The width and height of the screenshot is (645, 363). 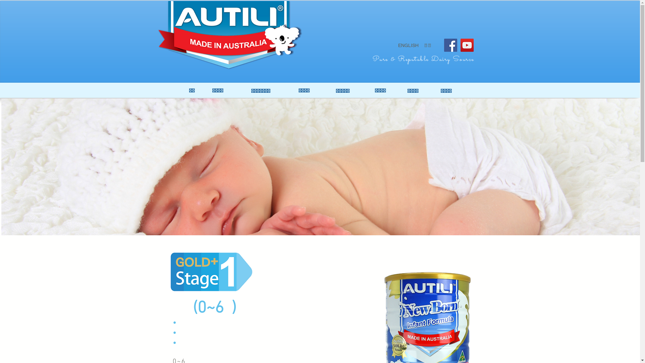 What do you see at coordinates (210, 272) in the screenshot?
I see `s1-04.png` at bounding box center [210, 272].